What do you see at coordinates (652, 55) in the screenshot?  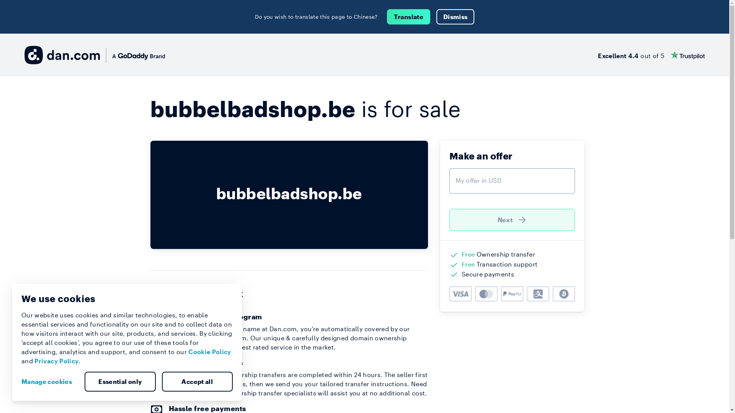 I see `Excellent 4.4 out of 5` at bounding box center [652, 55].